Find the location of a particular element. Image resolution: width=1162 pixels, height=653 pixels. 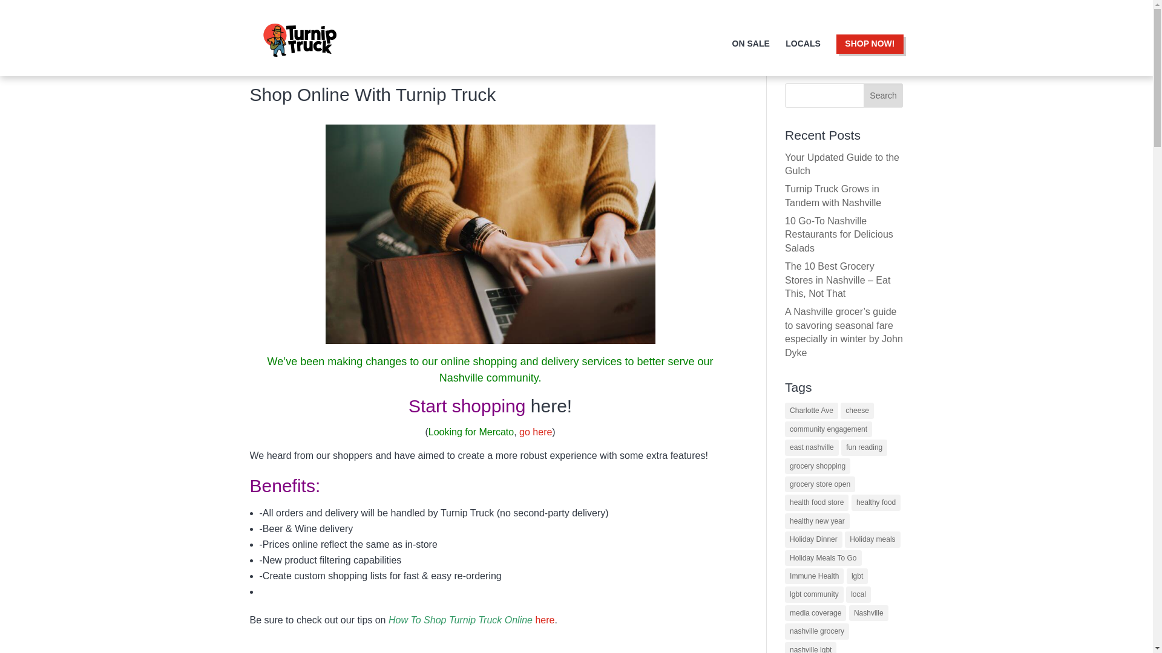

Holiday Meals To Go is located at coordinates (823, 558).